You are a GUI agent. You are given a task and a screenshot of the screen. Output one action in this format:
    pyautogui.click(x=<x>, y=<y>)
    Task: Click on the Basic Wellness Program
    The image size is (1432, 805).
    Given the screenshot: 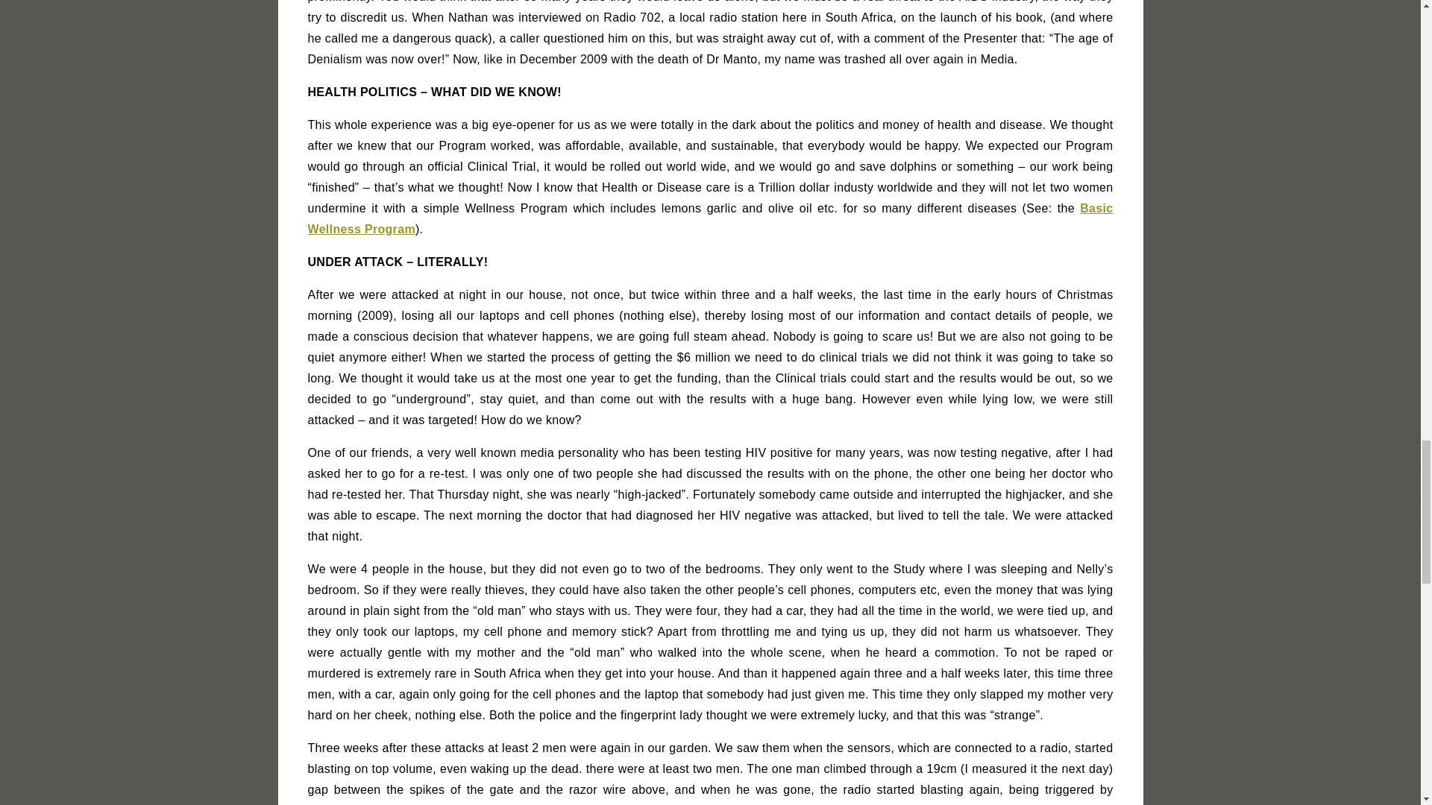 What is the action you would take?
    pyautogui.click(x=710, y=219)
    